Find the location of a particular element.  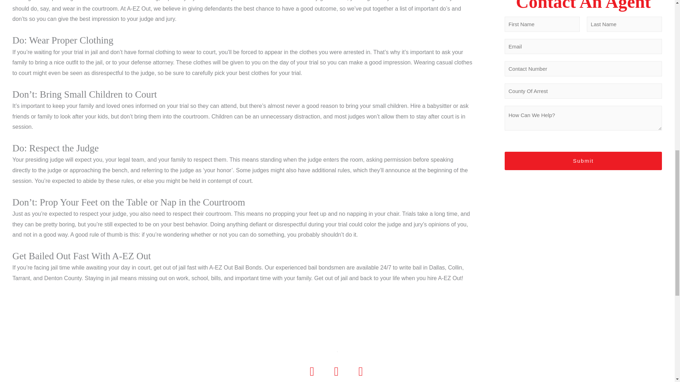

Submit is located at coordinates (583, 161).